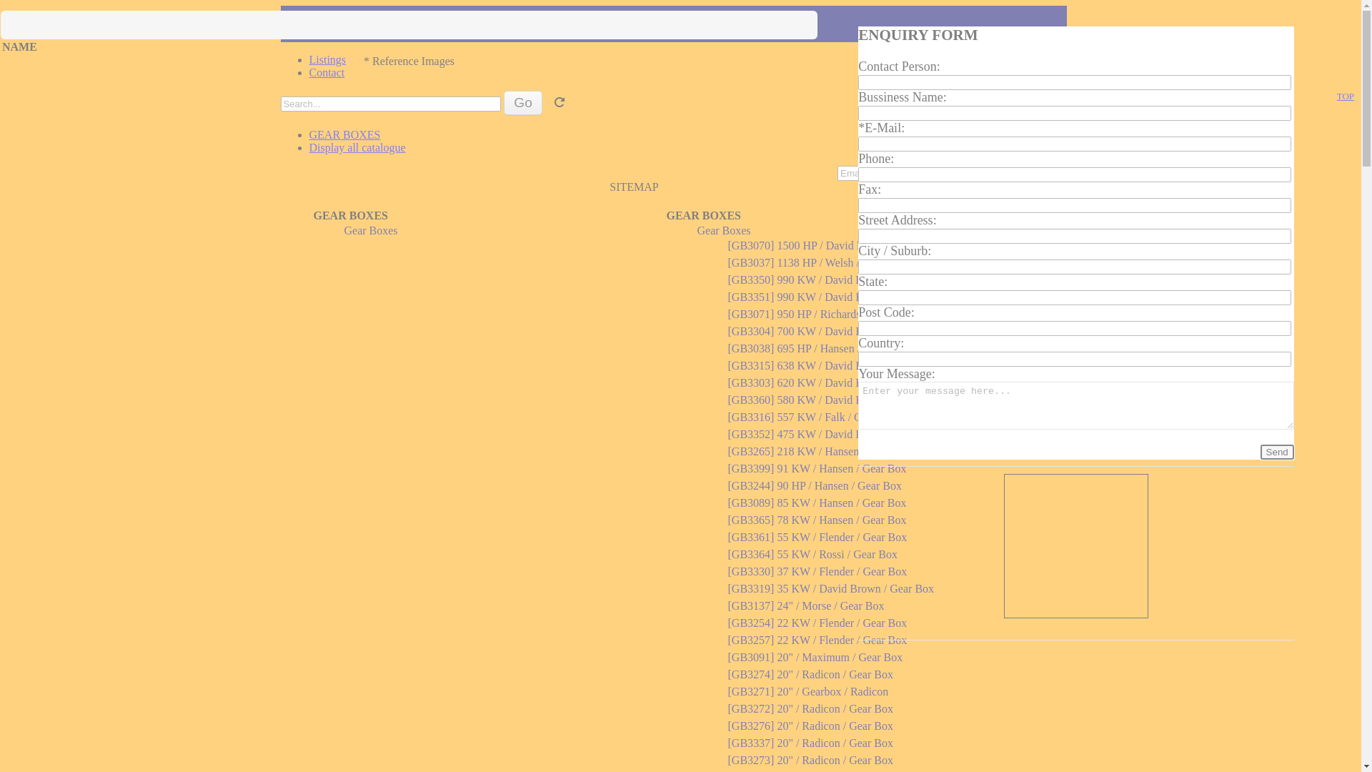 The height and width of the screenshot is (772, 1372). Describe the element at coordinates (816, 503) in the screenshot. I see `[GB3089] 85 KW / Hansen / Gear Box` at that location.